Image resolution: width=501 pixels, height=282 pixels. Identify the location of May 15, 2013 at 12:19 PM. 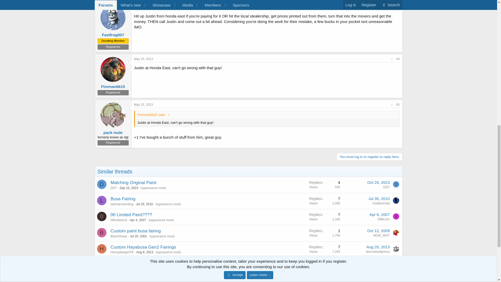
(144, 59).